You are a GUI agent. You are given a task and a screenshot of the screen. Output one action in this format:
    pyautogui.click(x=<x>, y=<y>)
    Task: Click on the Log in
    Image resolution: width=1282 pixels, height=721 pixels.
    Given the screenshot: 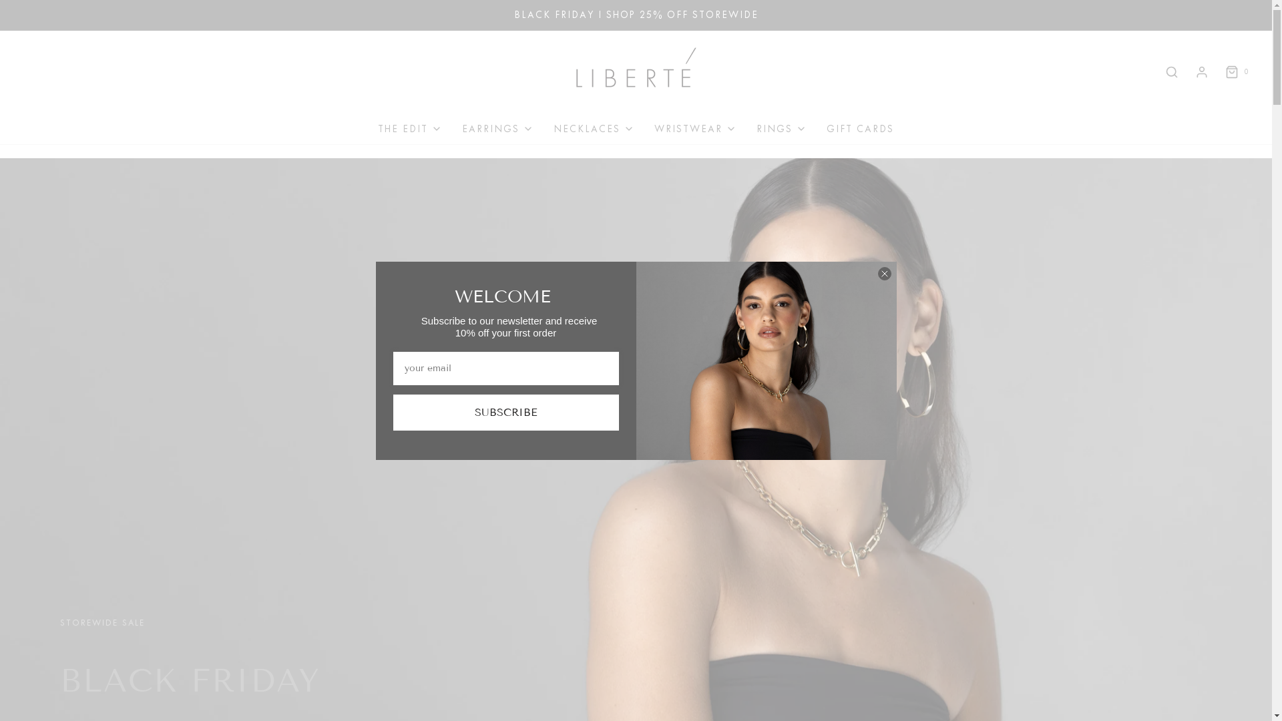 What is the action you would take?
    pyautogui.click(x=1202, y=72)
    